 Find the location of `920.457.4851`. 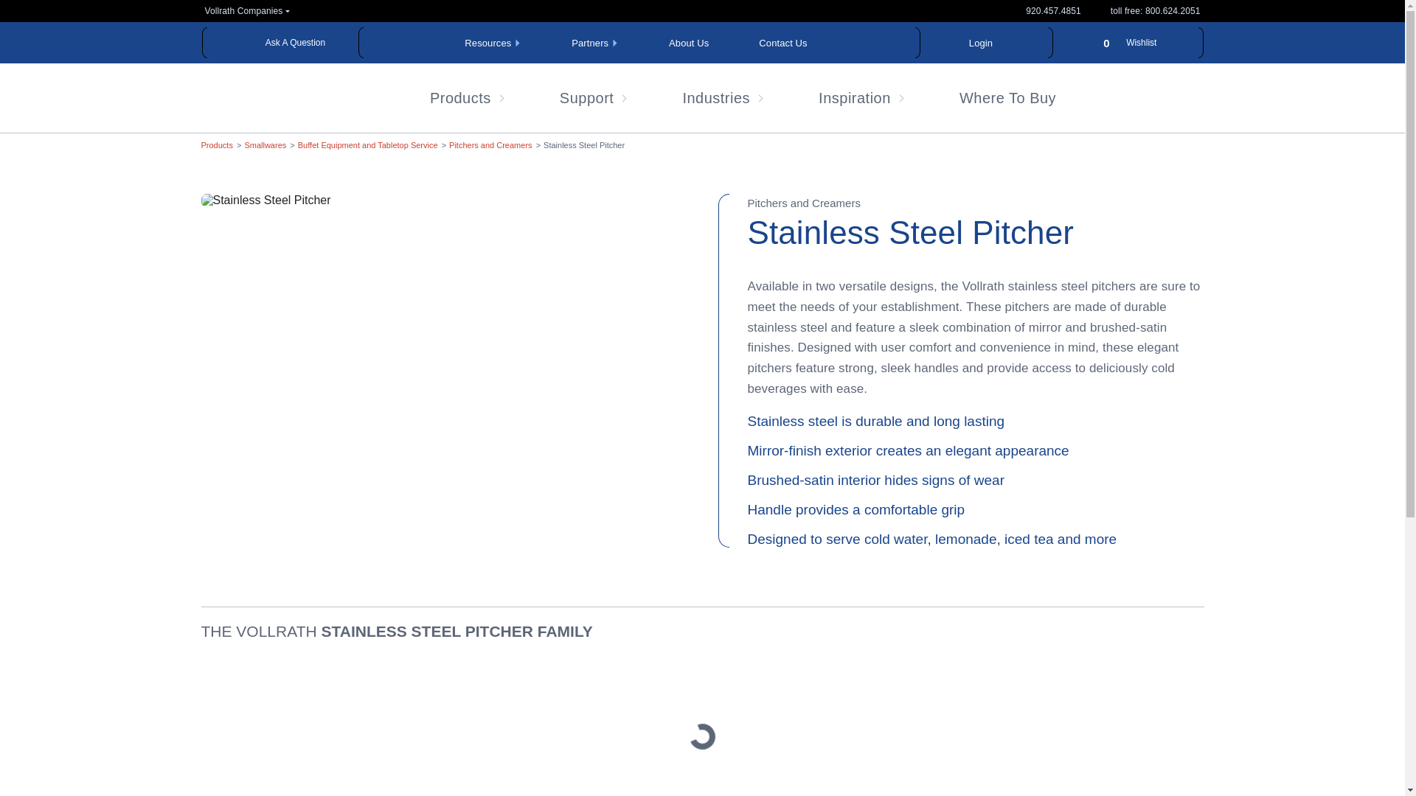

920.457.4851 is located at coordinates (1053, 11).